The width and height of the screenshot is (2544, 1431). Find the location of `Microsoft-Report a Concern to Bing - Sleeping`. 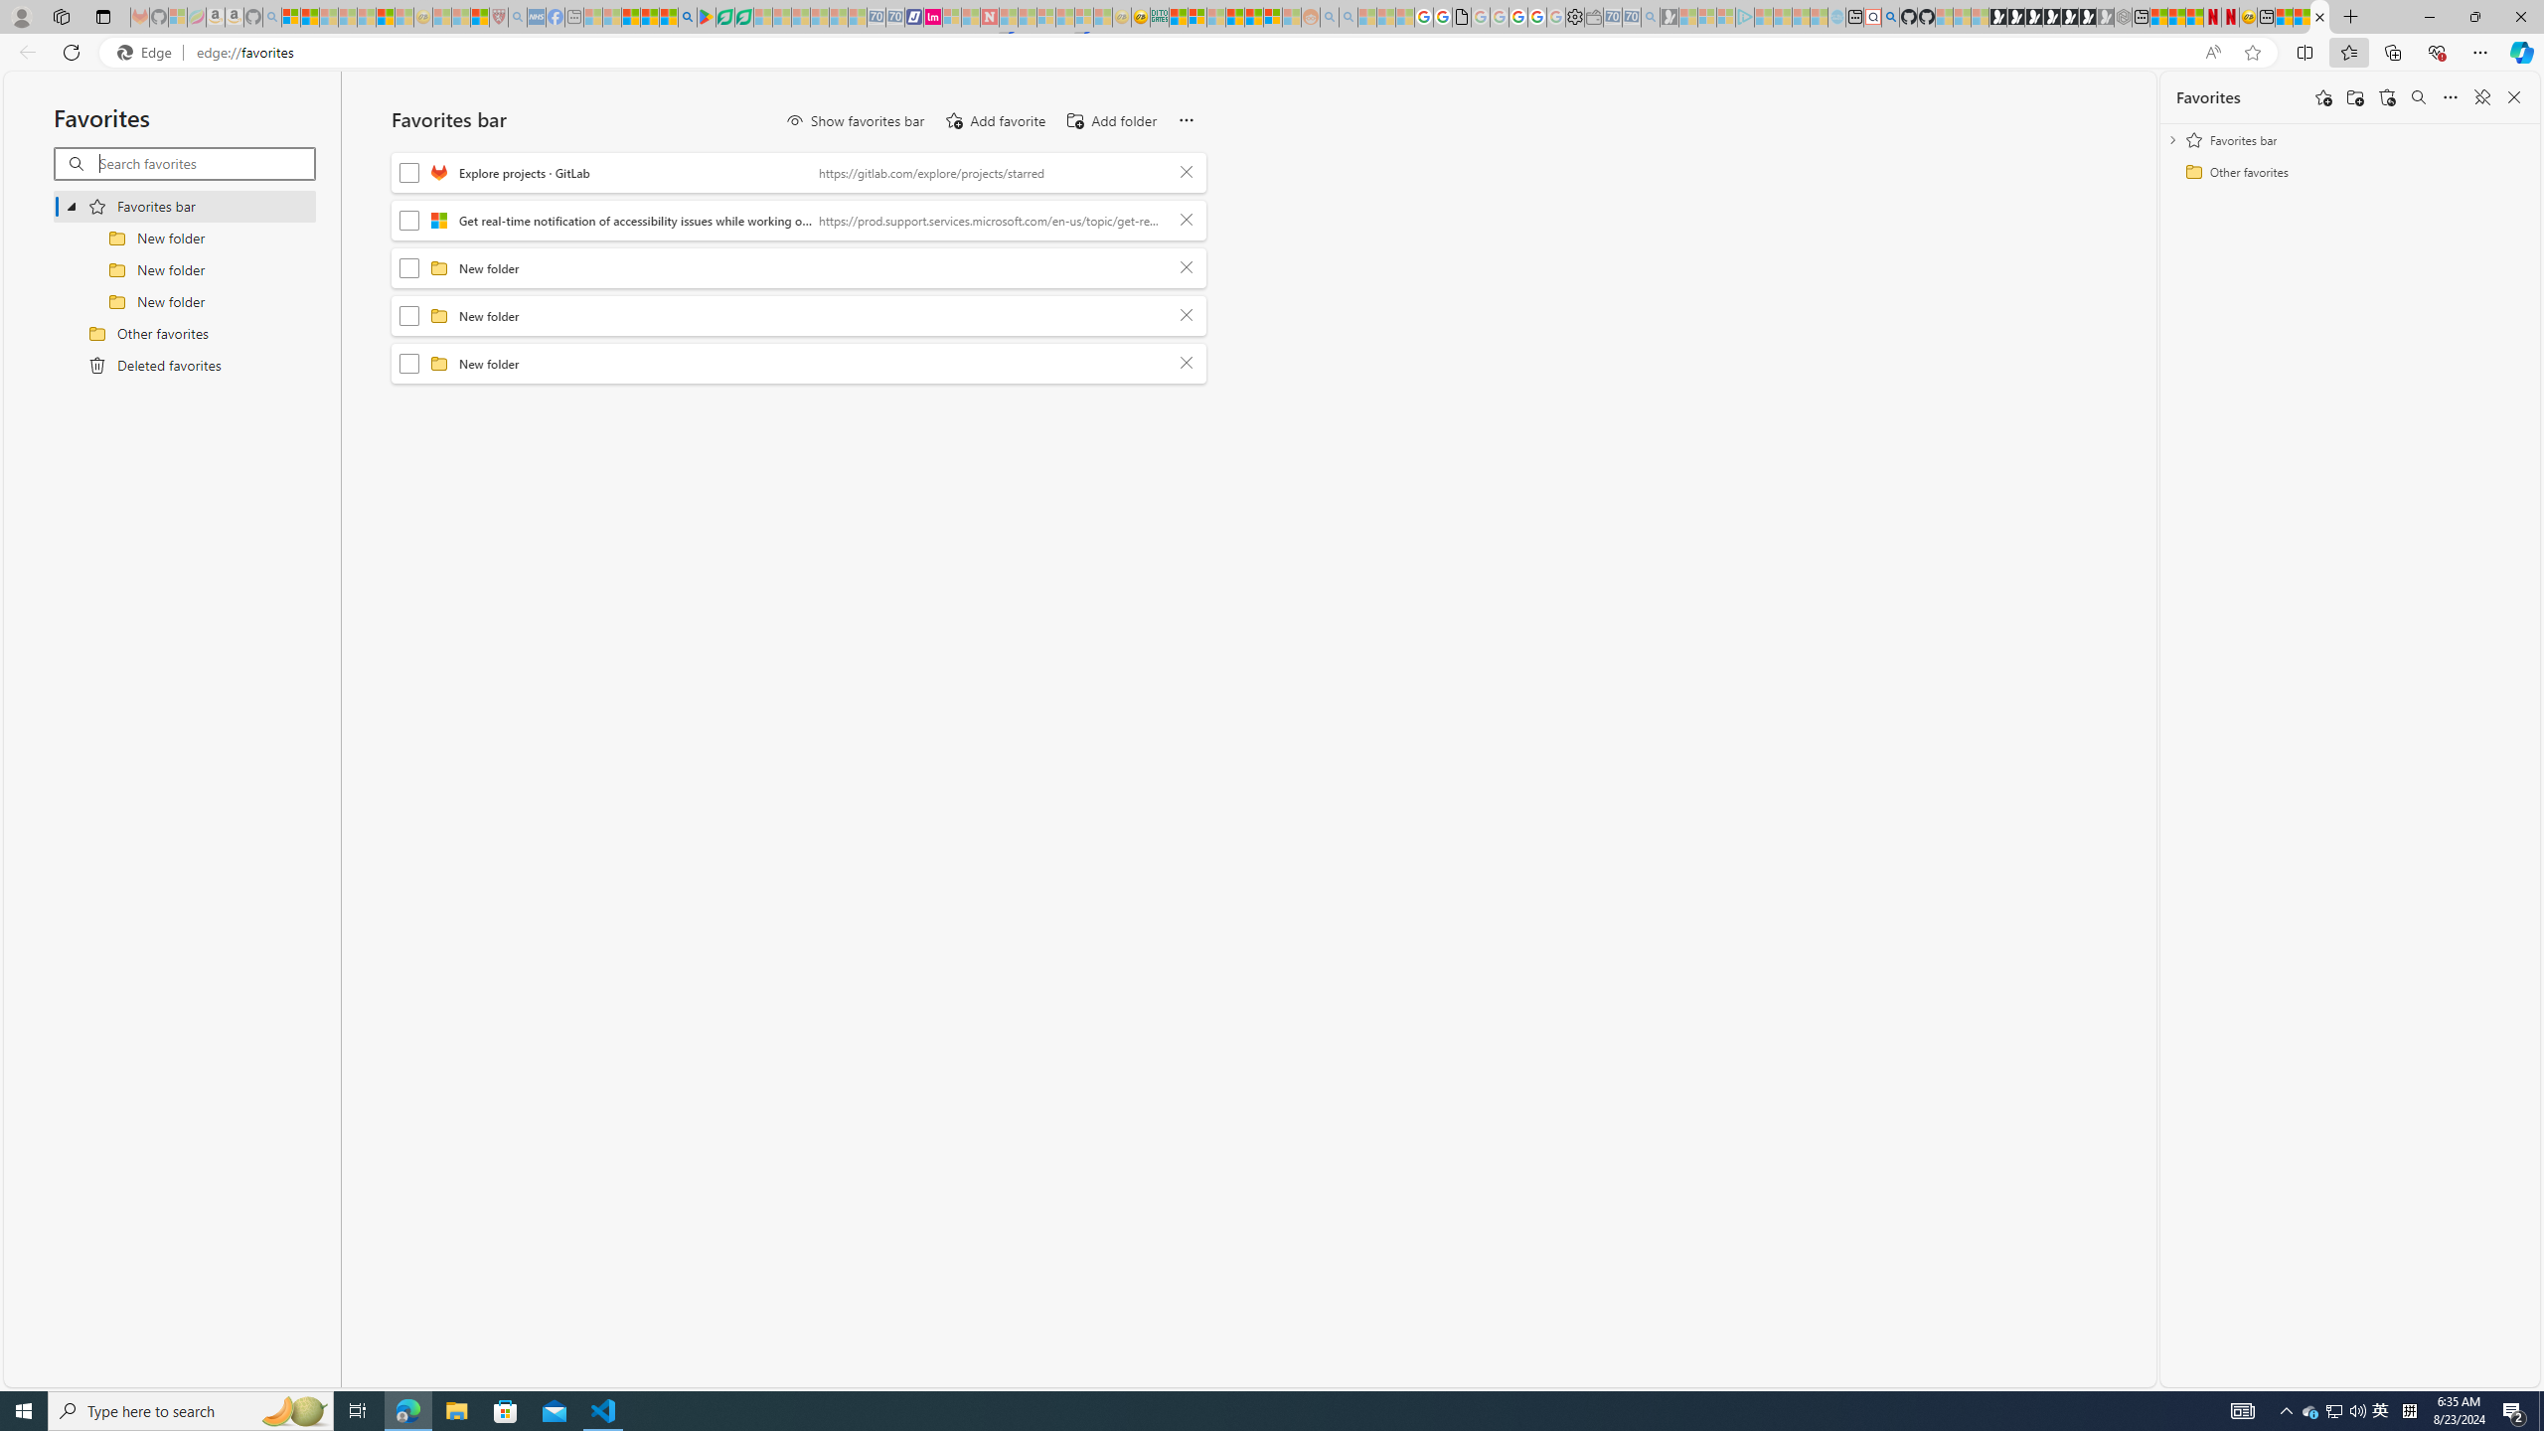

Microsoft-Report a Concern to Bing - Sleeping is located at coordinates (178, 17).